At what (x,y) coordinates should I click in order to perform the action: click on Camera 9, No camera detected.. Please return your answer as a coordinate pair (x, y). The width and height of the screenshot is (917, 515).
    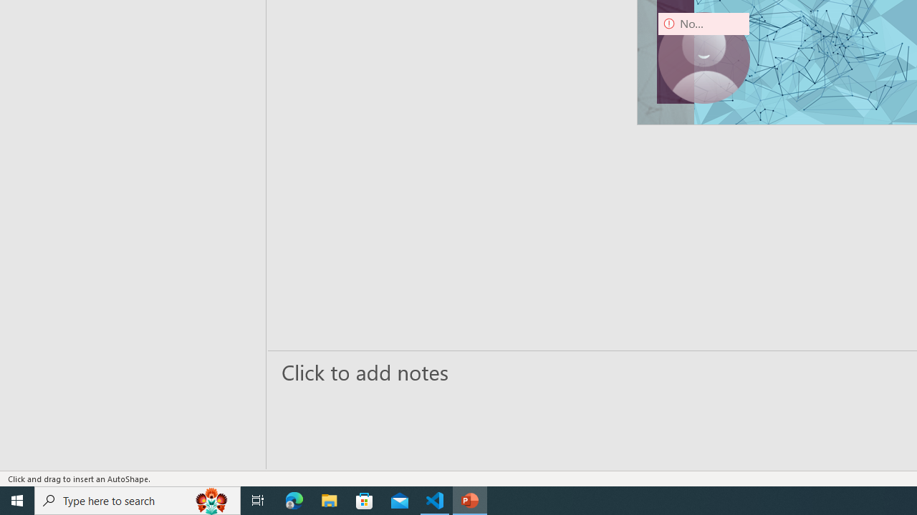
    Looking at the image, I should click on (704, 57).